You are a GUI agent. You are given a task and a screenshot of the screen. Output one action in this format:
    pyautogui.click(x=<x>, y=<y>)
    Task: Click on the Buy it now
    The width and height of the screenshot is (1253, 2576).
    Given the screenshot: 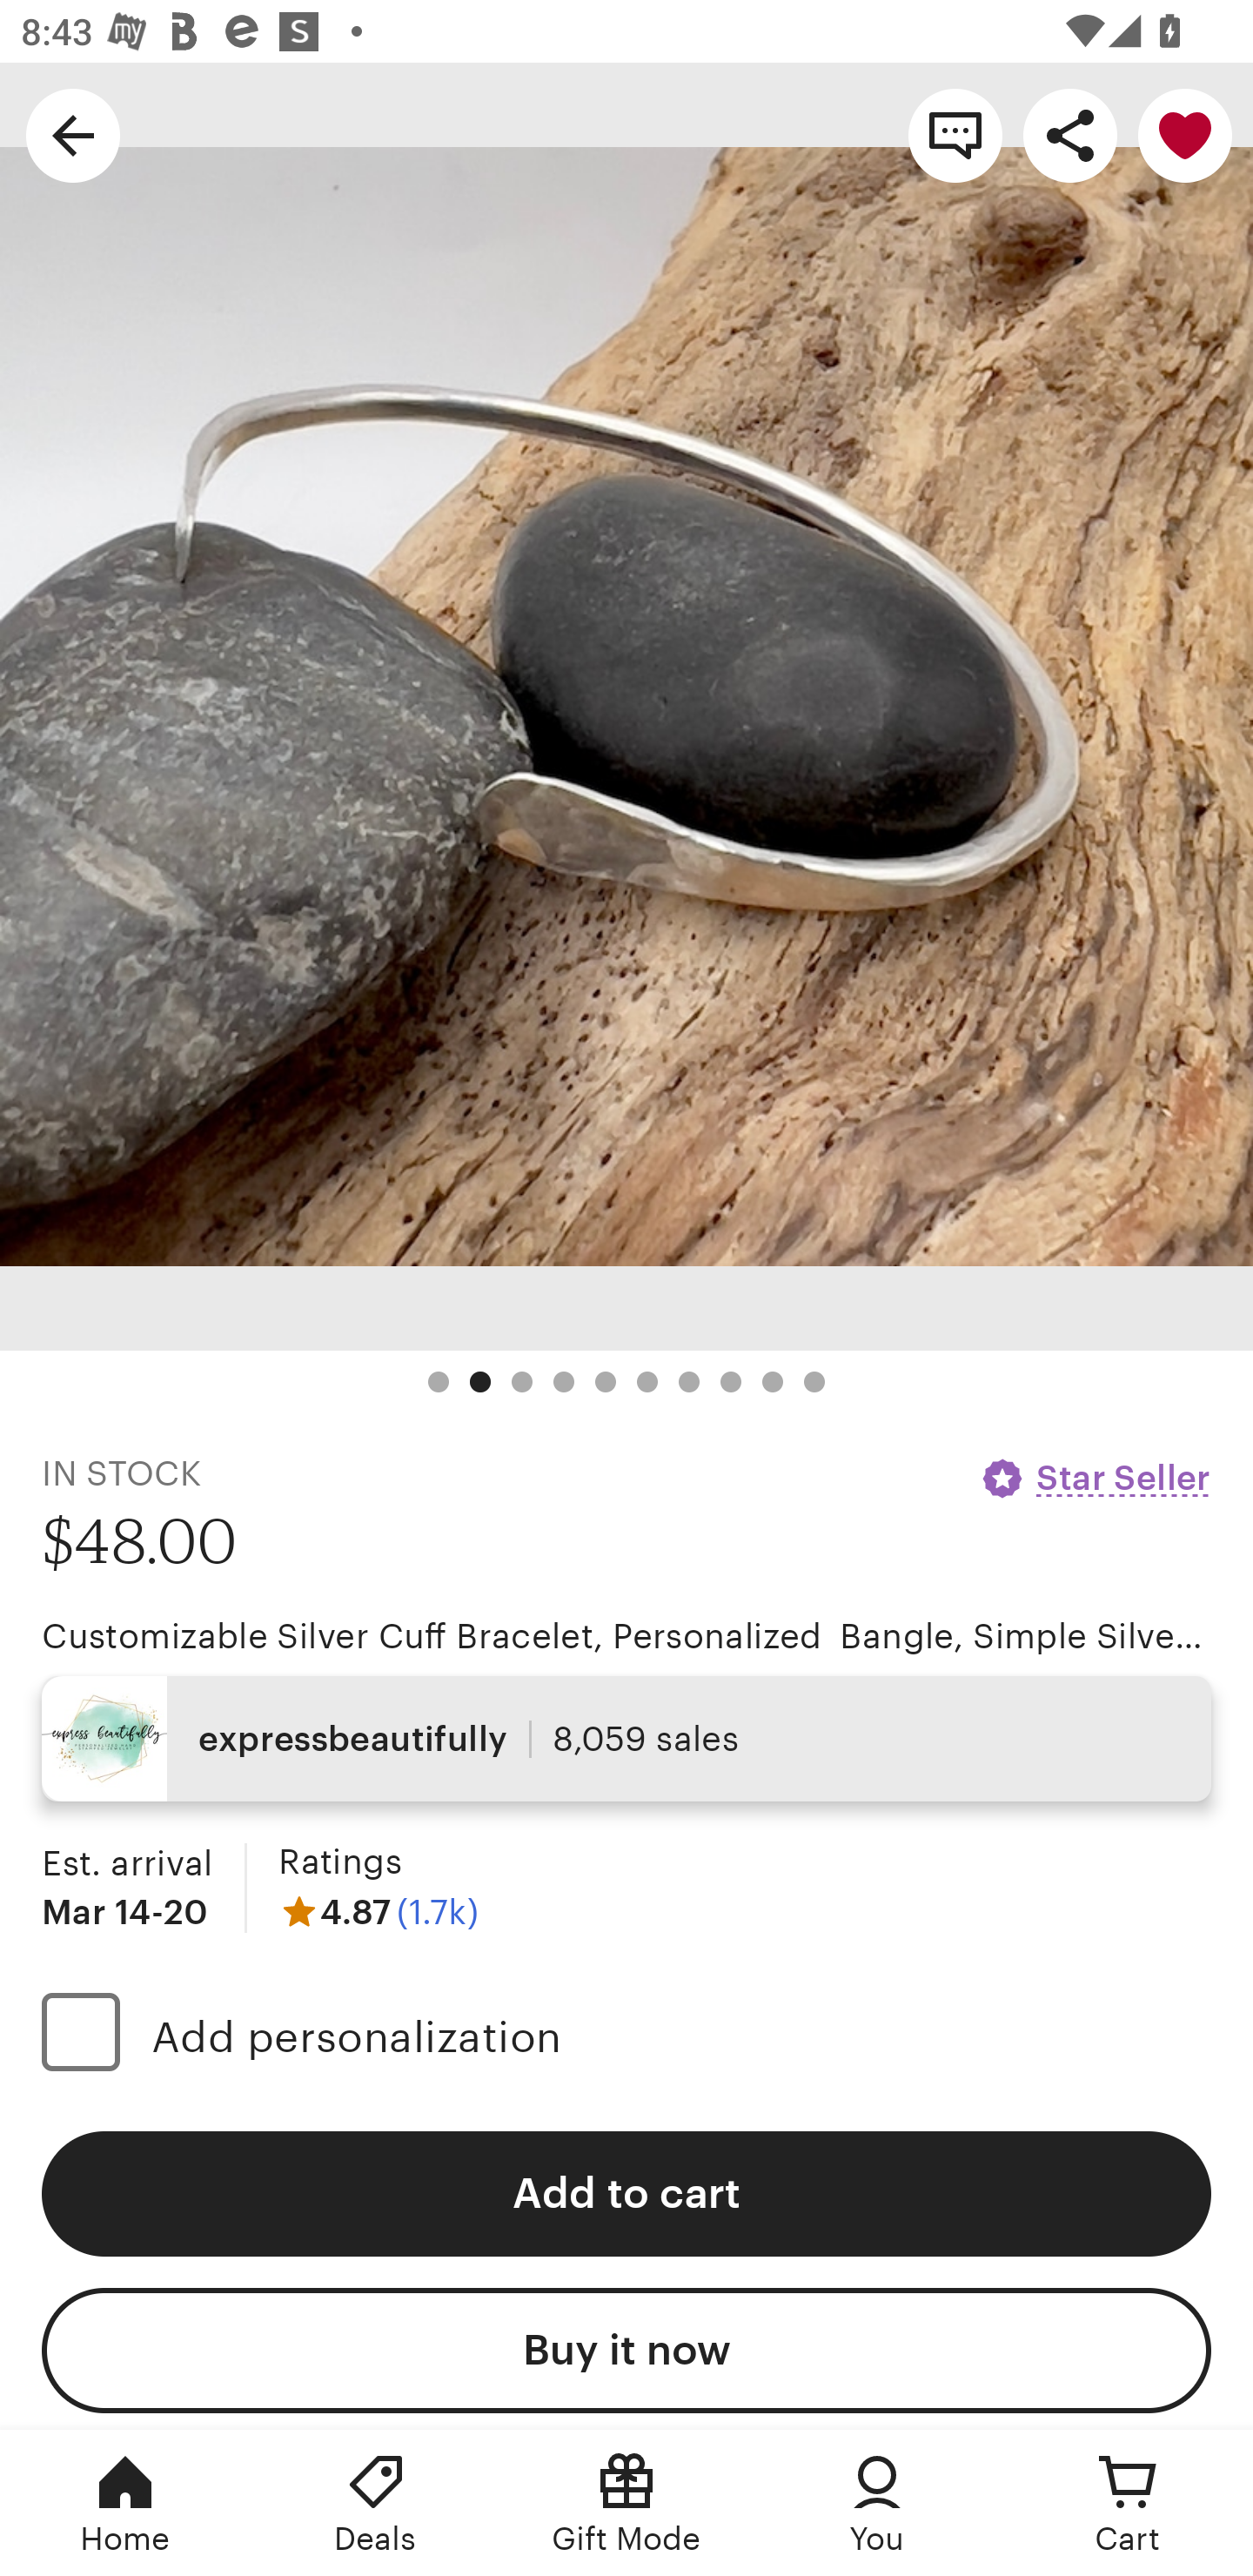 What is the action you would take?
    pyautogui.click(x=626, y=2350)
    